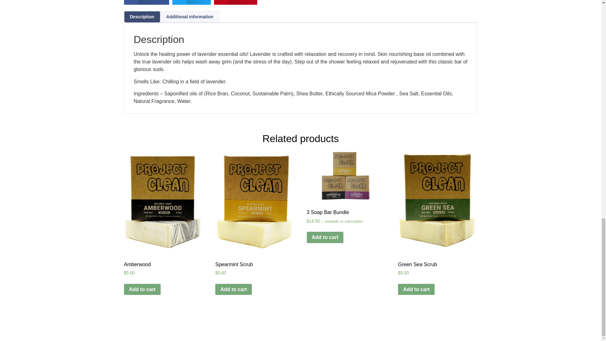  What do you see at coordinates (416, 289) in the screenshot?
I see `Add to cart` at bounding box center [416, 289].